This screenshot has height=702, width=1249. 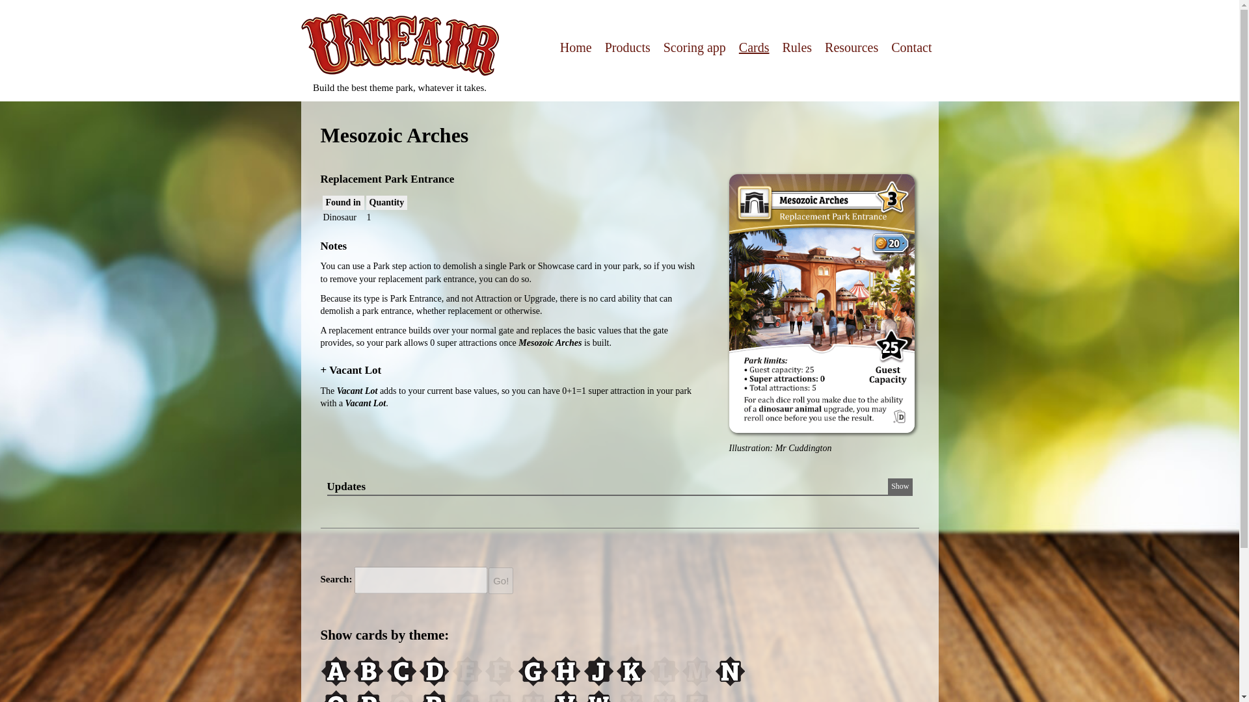 What do you see at coordinates (754, 47) in the screenshot?
I see `Cards` at bounding box center [754, 47].